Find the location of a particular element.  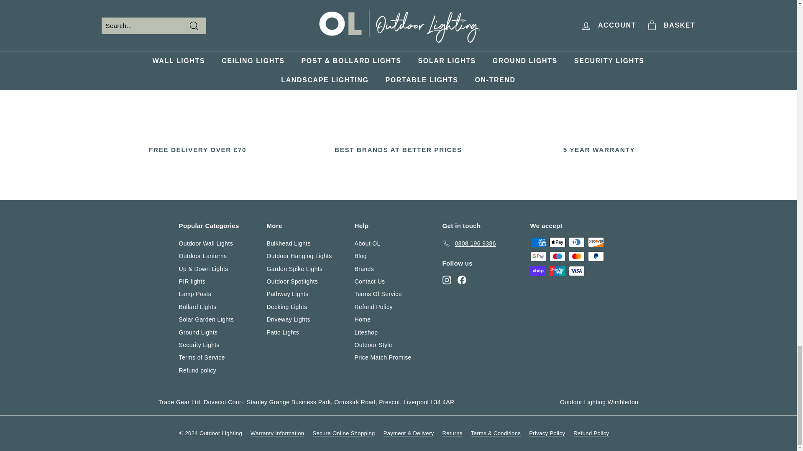

Outdoor Lighting on Facebook is located at coordinates (462, 279).